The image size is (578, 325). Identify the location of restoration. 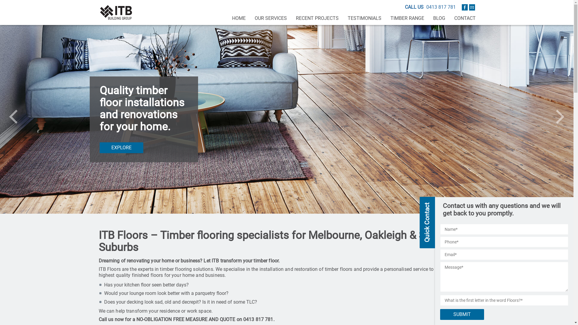
(306, 269).